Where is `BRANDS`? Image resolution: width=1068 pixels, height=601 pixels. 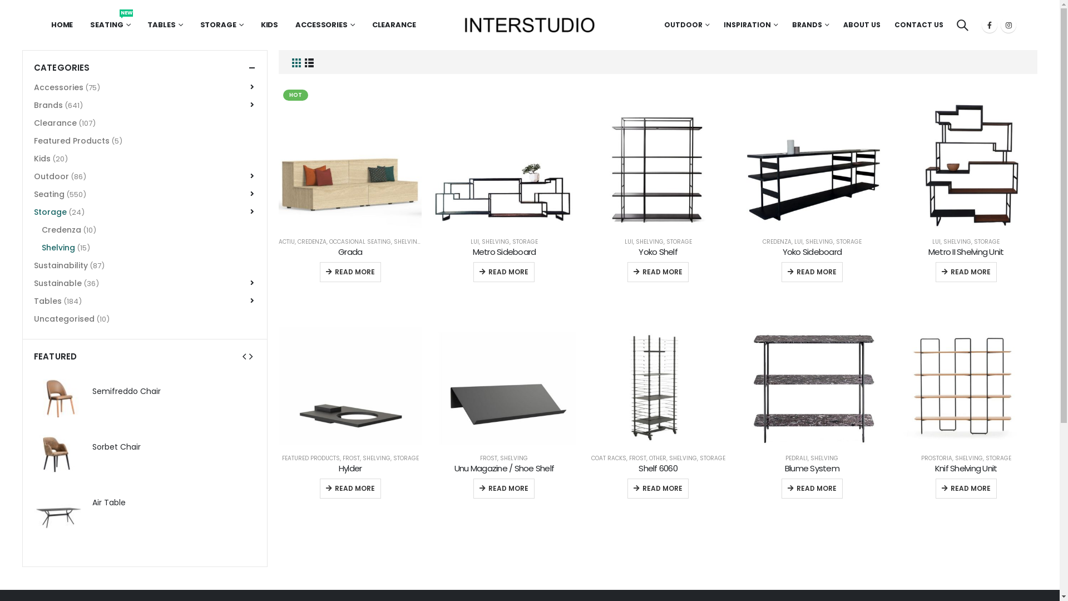 BRANDS is located at coordinates (811, 25).